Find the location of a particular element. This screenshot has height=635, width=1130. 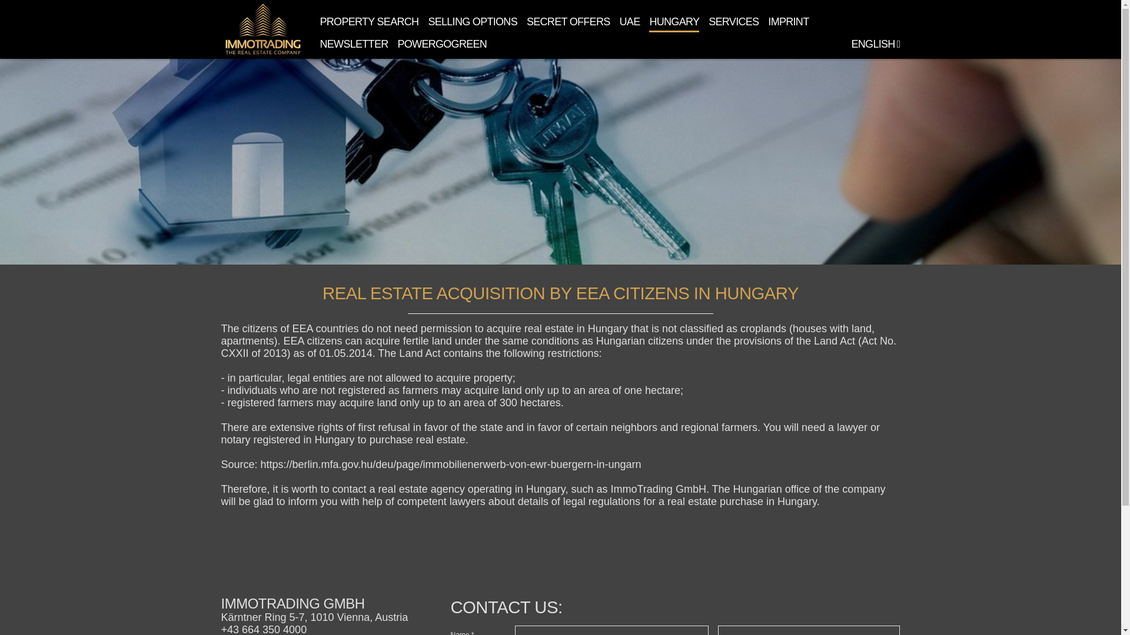

SERVICES is located at coordinates (733, 21).